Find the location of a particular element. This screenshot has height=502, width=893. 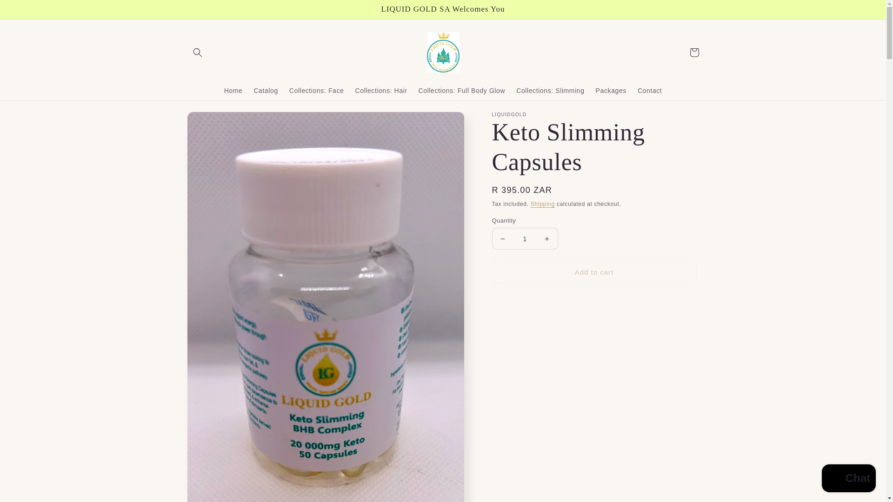

Shipping is located at coordinates (542, 204).